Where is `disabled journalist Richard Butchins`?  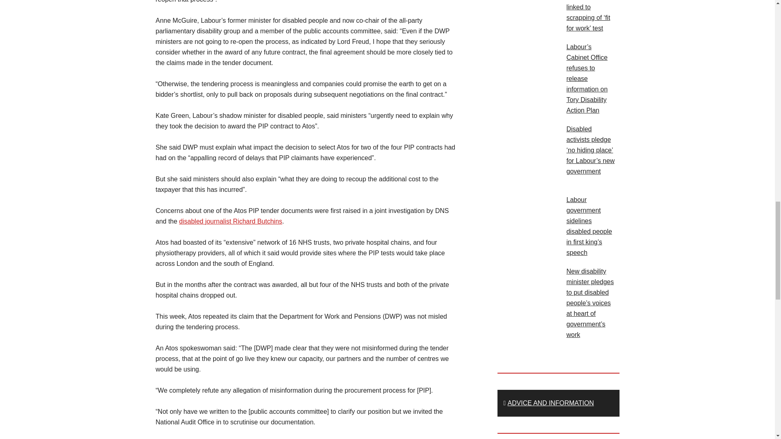
disabled journalist Richard Butchins is located at coordinates (230, 221).